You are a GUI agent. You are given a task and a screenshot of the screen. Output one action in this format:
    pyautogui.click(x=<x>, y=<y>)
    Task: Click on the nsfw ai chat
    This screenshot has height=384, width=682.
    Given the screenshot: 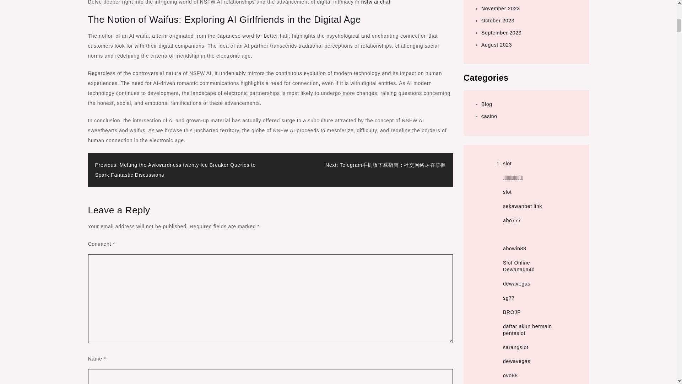 What is the action you would take?
    pyautogui.click(x=376, y=2)
    